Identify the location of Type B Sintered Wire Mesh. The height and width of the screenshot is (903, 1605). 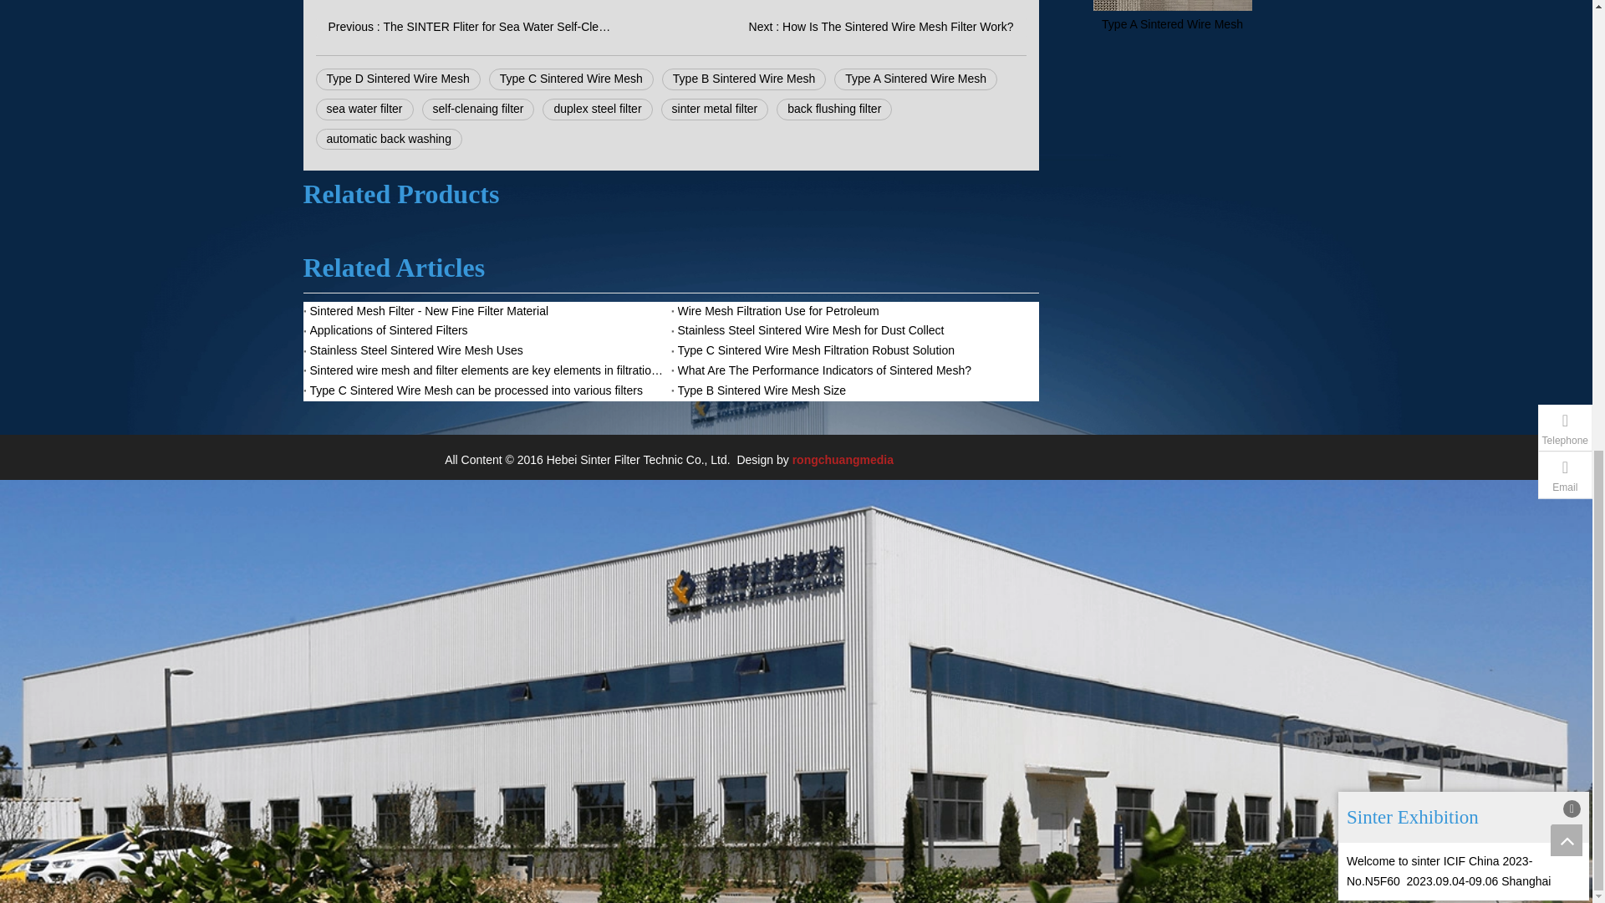
(744, 79).